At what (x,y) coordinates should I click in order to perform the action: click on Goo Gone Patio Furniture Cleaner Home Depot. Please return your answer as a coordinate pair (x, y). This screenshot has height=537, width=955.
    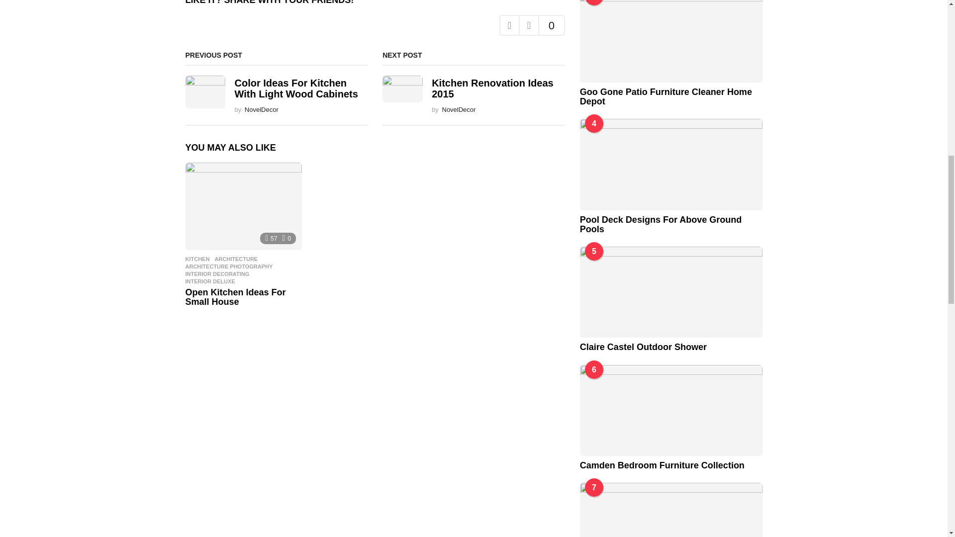
    Looking at the image, I should click on (670, 41).